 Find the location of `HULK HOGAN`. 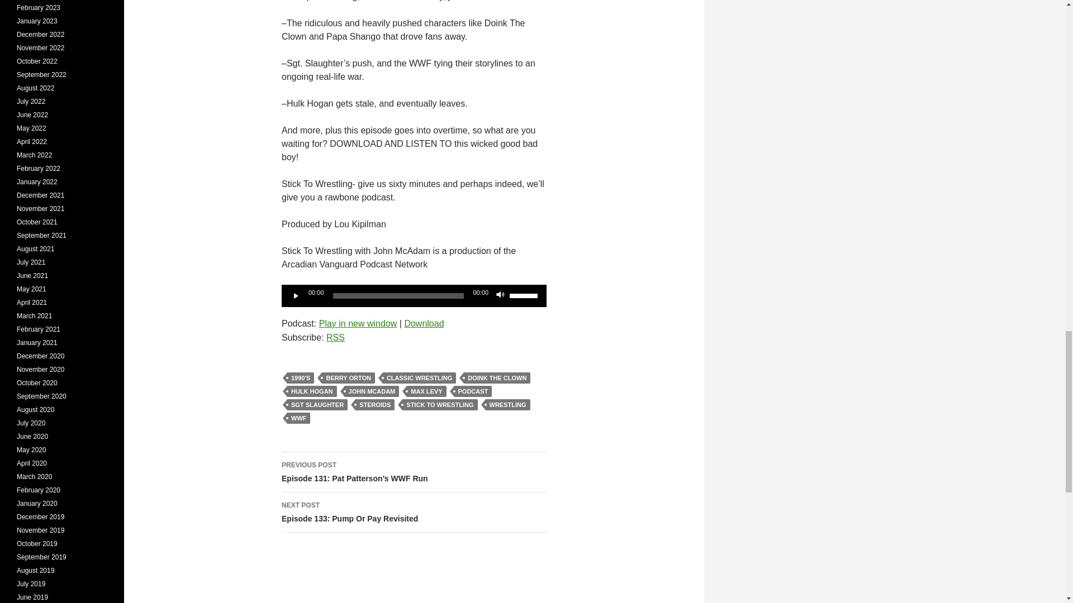

HULK HOGAN is located at coordinates (312, 391).